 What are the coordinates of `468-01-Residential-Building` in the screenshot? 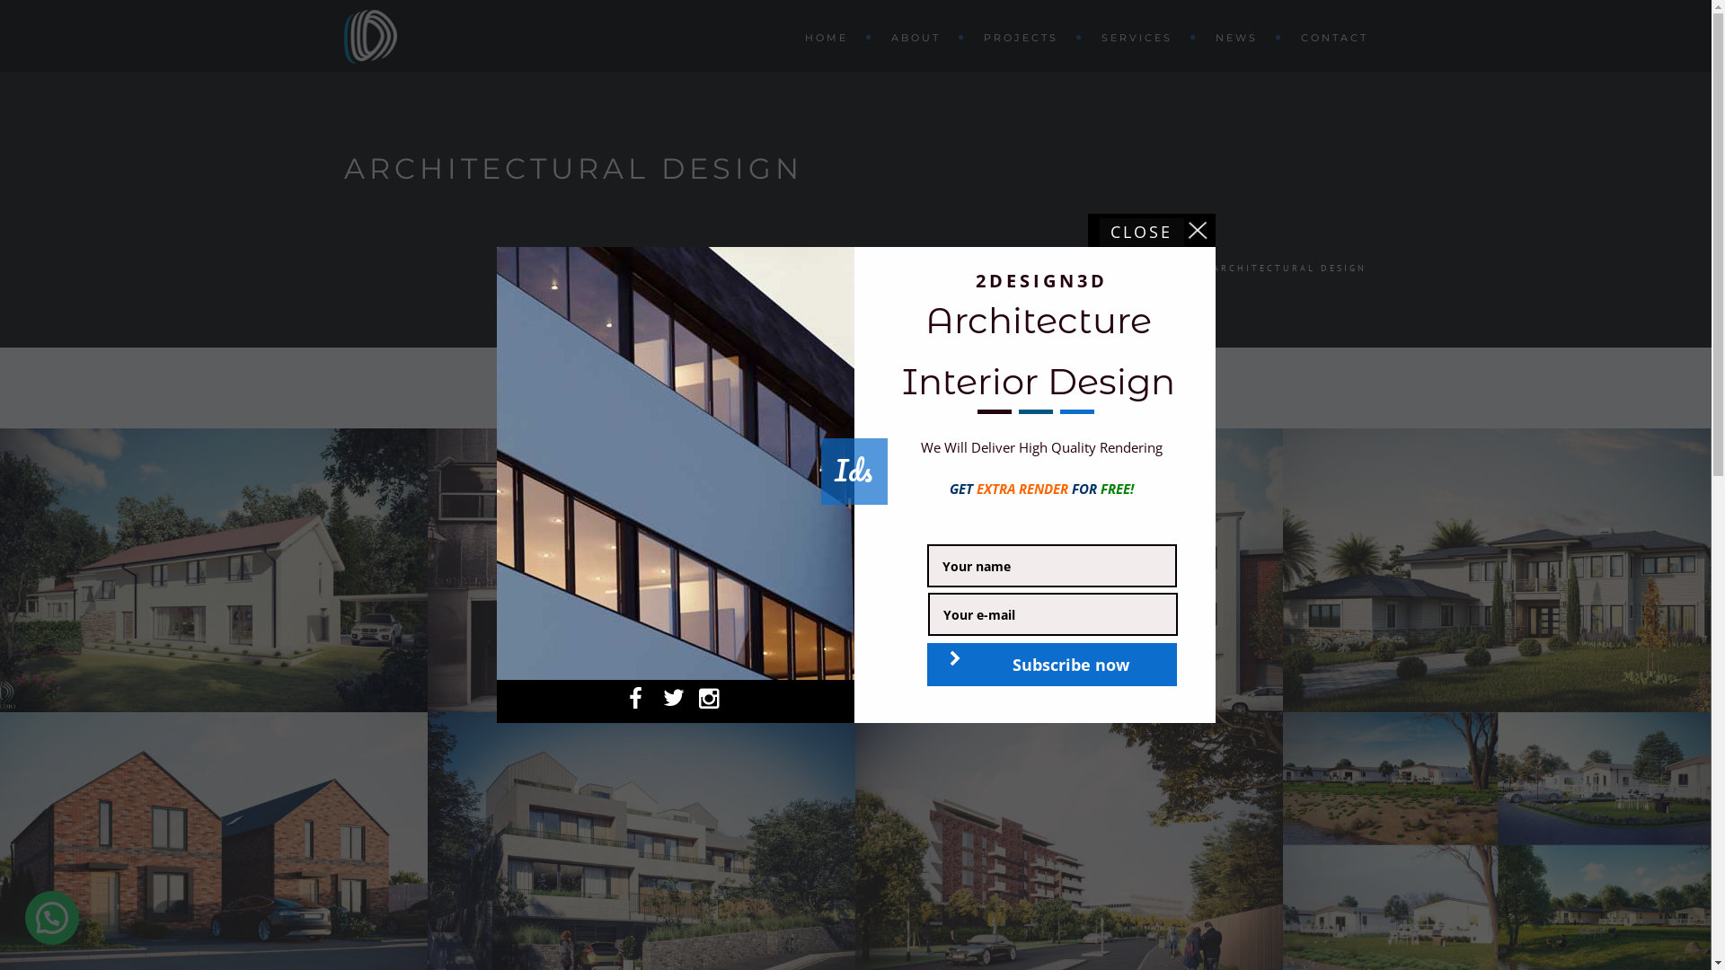 It's located at (214, 571).